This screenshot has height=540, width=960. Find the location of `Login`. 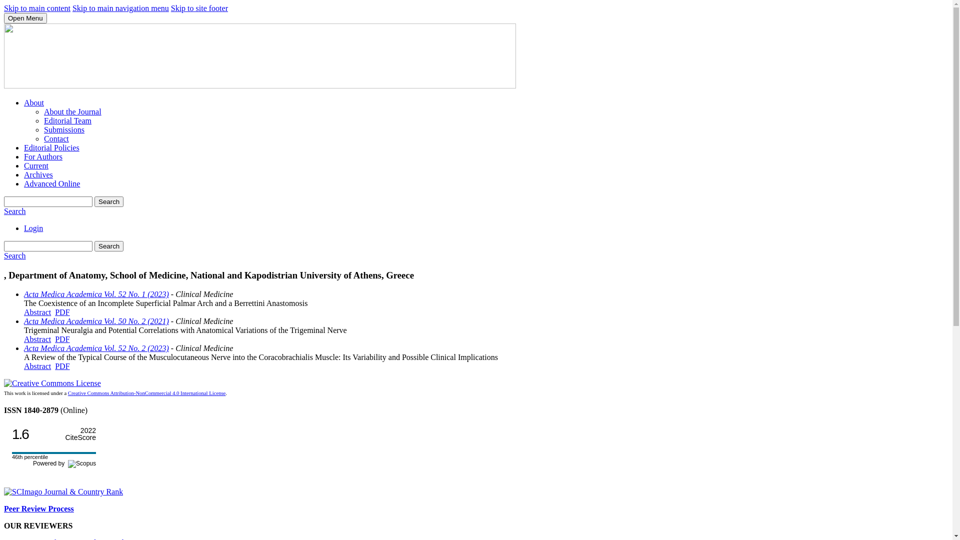

Login is located at coordinates (33, 228).